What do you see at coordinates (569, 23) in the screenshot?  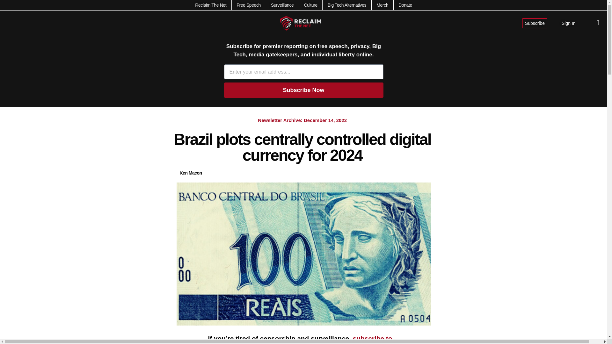 I see `Sign In` at bounding box center [569, 23].